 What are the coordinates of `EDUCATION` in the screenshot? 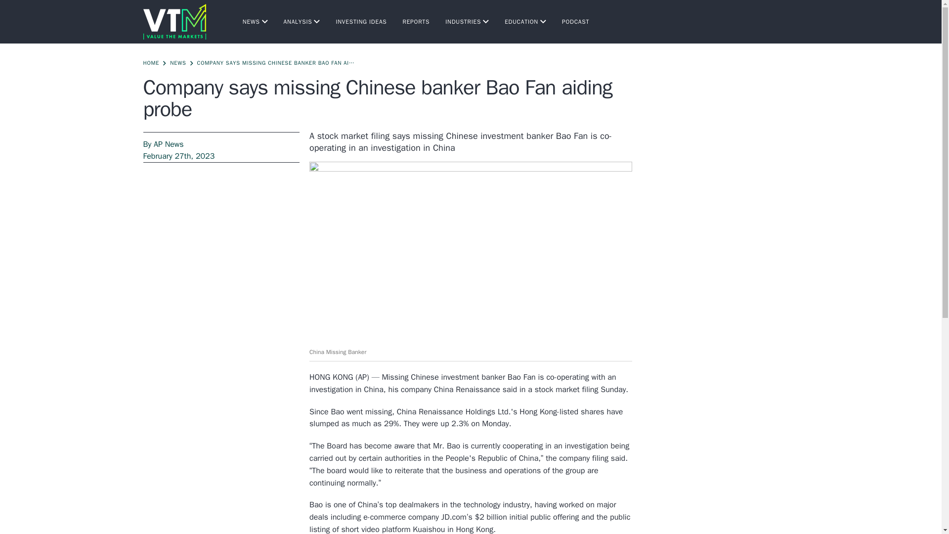 It's located at (525, 22).